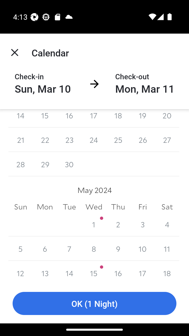 The image size is (189, 336). Describe the element at coordinates (167, 118) in the screenshot. I see `20 20 April 2024` at that location.